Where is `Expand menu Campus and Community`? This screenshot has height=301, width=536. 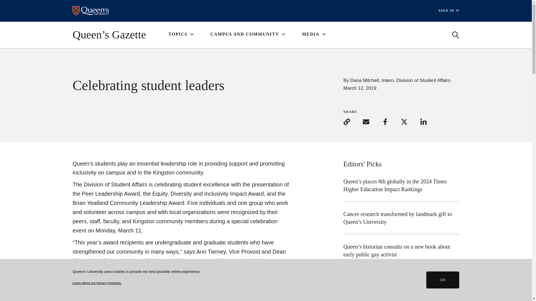
Expand menu Campus and Community is located at coordinates (247, 35).